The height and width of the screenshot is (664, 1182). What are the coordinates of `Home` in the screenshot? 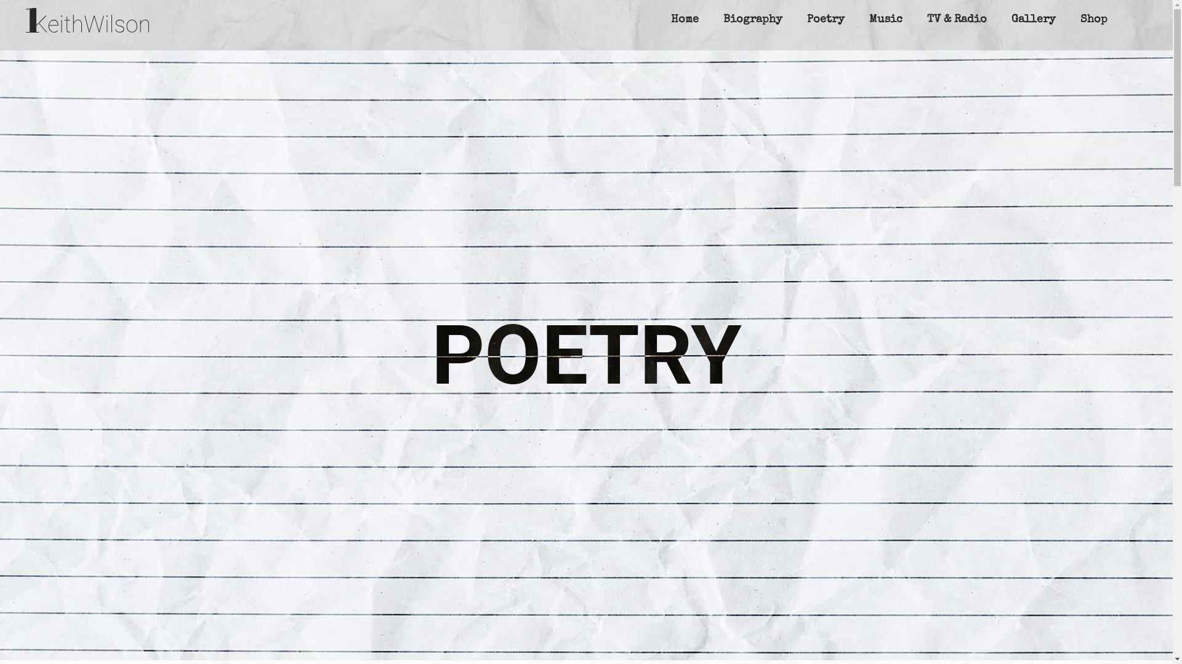 It's located at (685, 20).